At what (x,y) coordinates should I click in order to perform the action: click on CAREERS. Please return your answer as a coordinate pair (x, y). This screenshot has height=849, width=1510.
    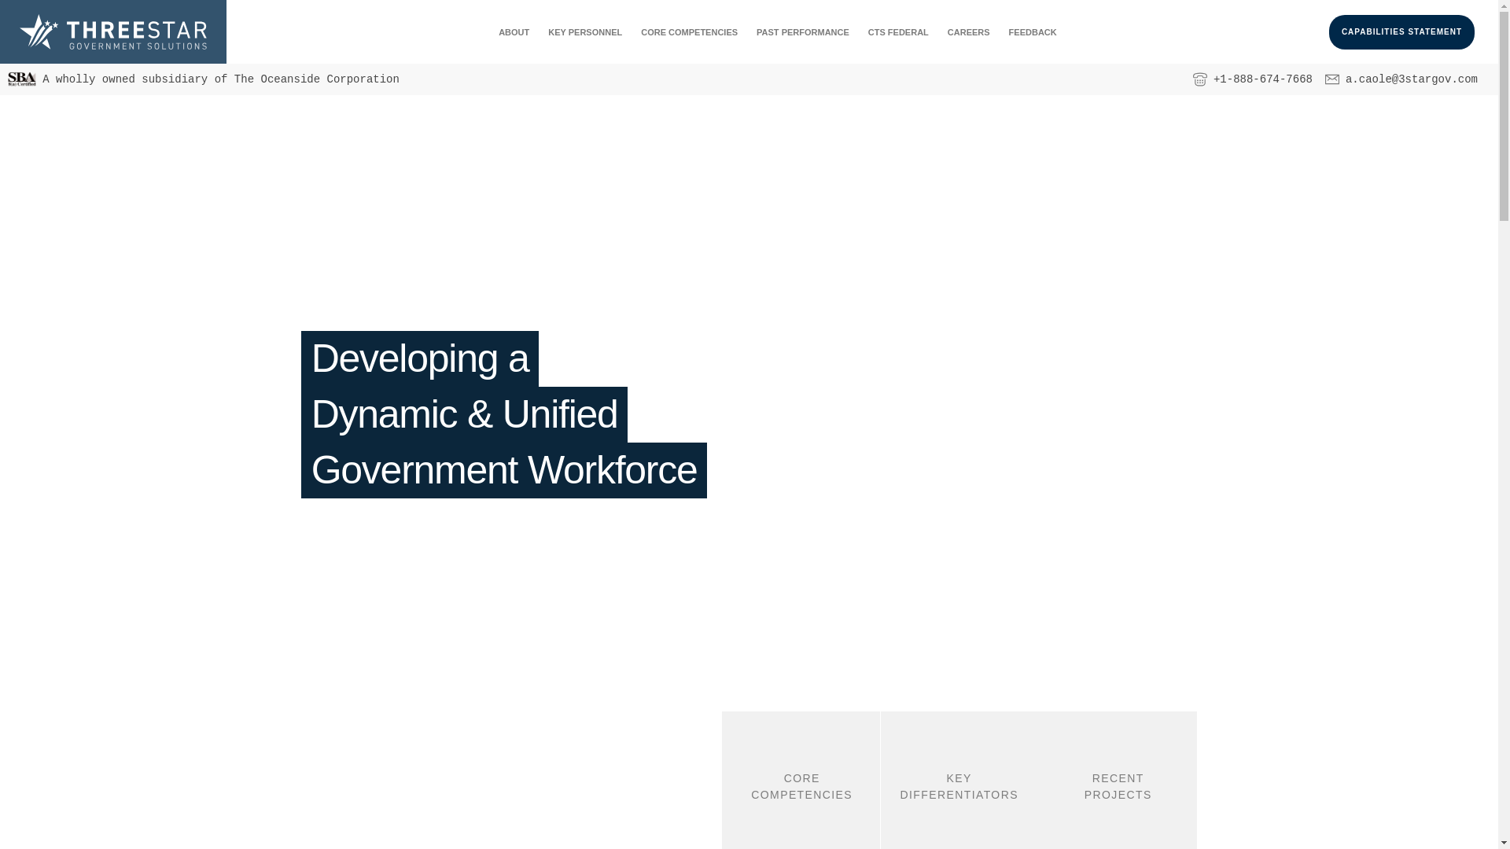
    Looking at the image, I should click on (969, 32).